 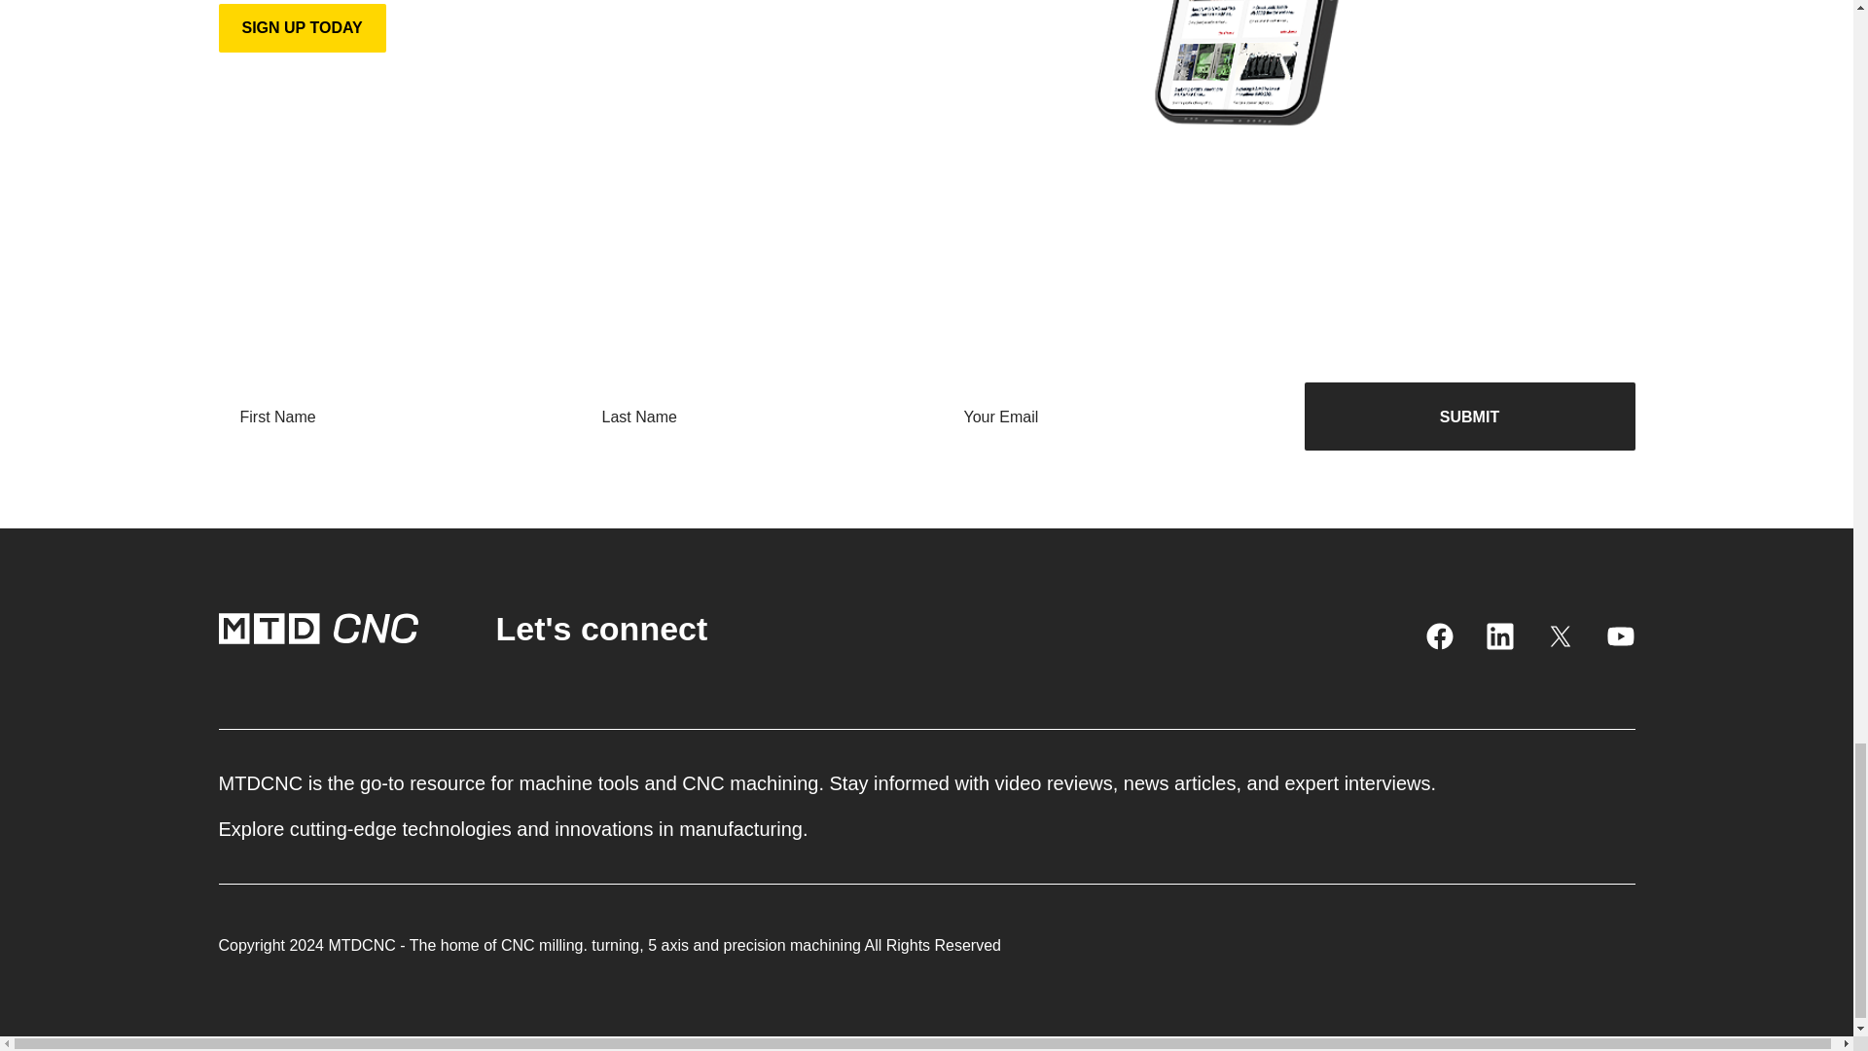 I want to click on Go to X, so click(x=1559, y=636).